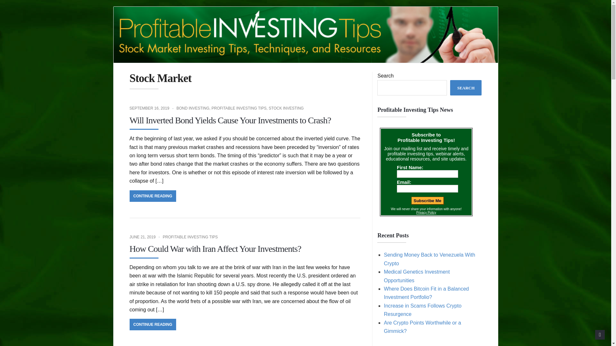 The width and height of the screenshot is (616, 346). I want to click on PROFITABLE INVESTING TIPS, so click(239, 108).